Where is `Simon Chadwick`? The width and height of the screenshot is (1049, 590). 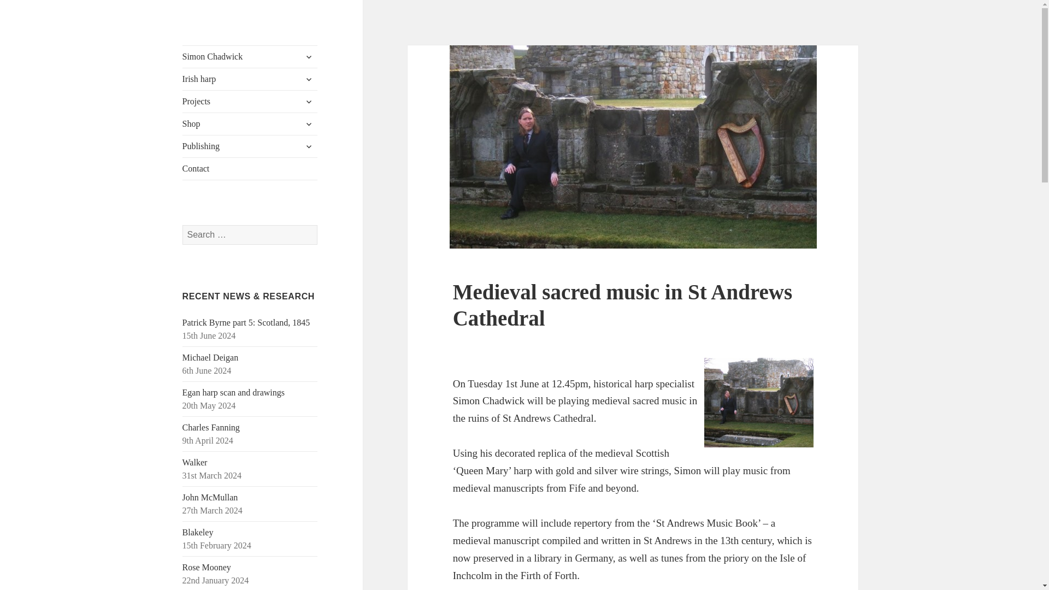
Simon Chadwick is located at coordinates (250, 57).